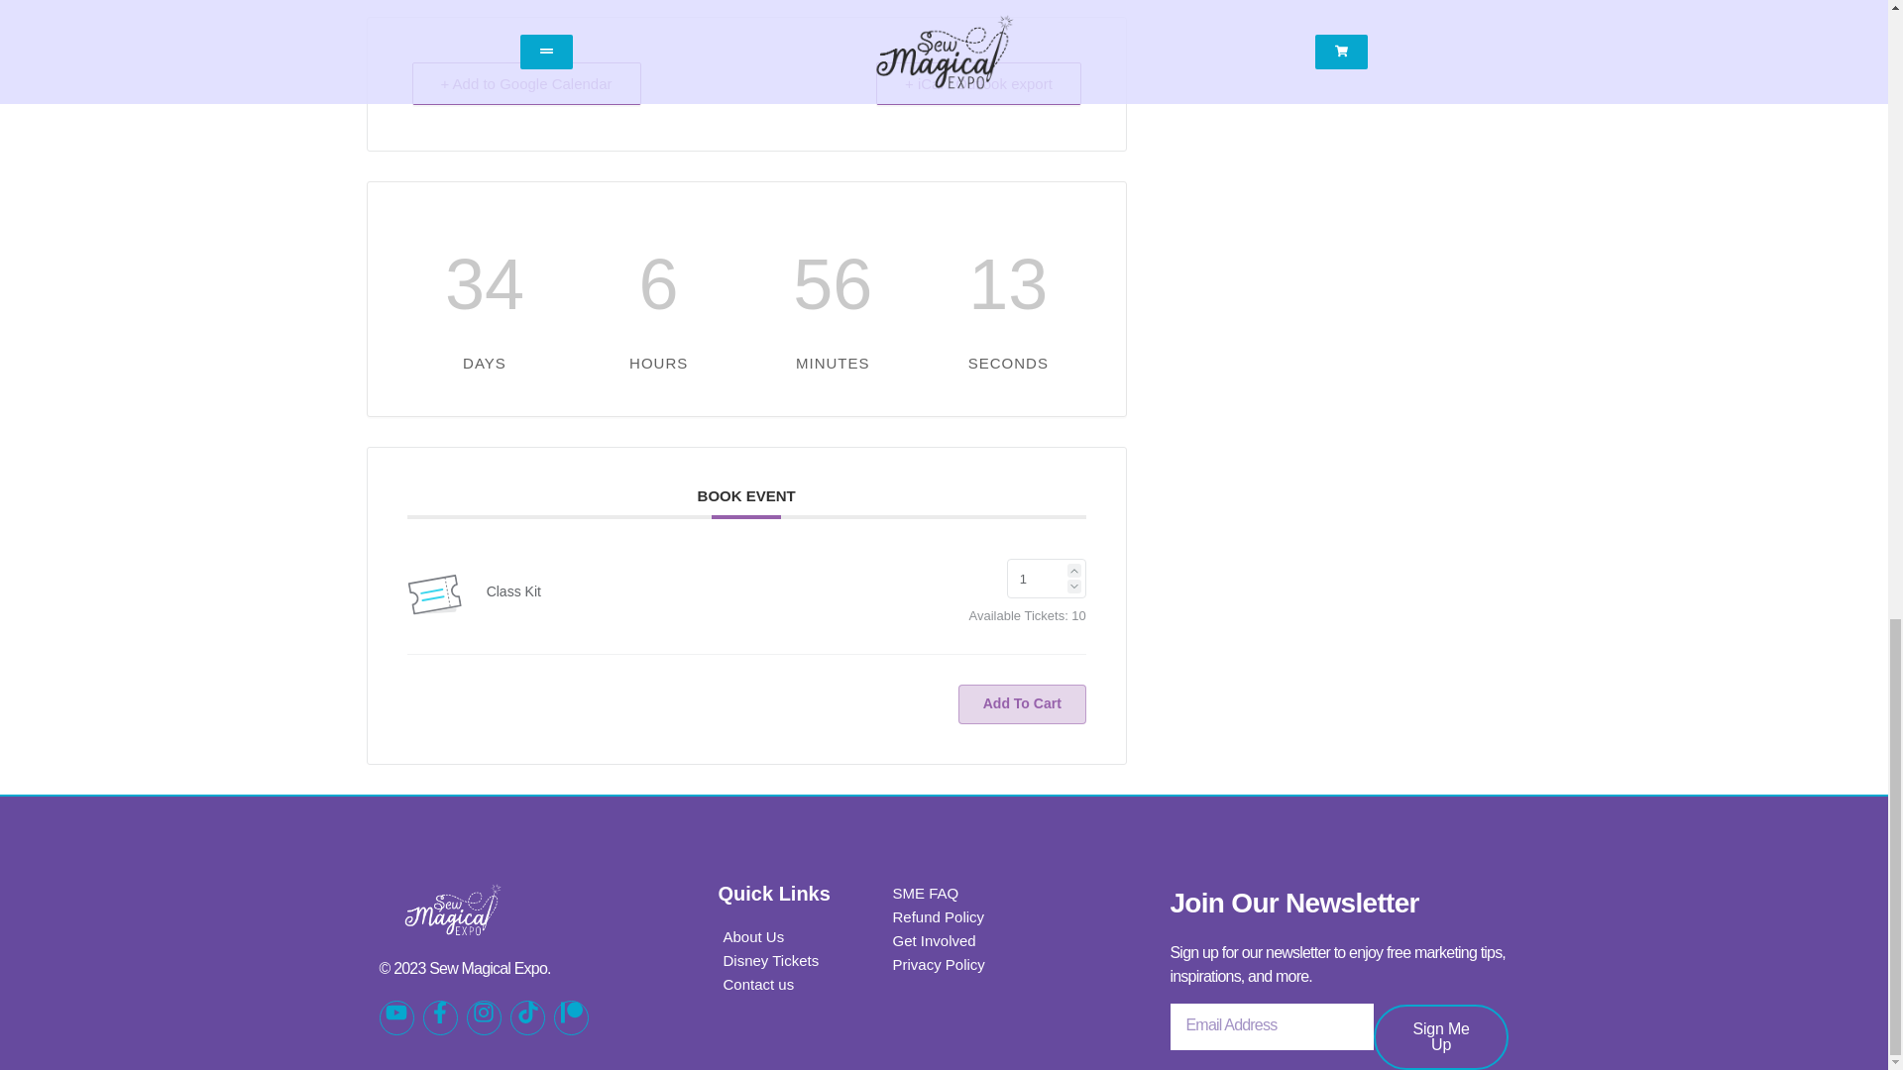 The height and width of the screenshot is (1070, 1903). What do you see at coordinates (759, 984) in the screenshot?
I see `Contact us` at bounding box center [759, 984].